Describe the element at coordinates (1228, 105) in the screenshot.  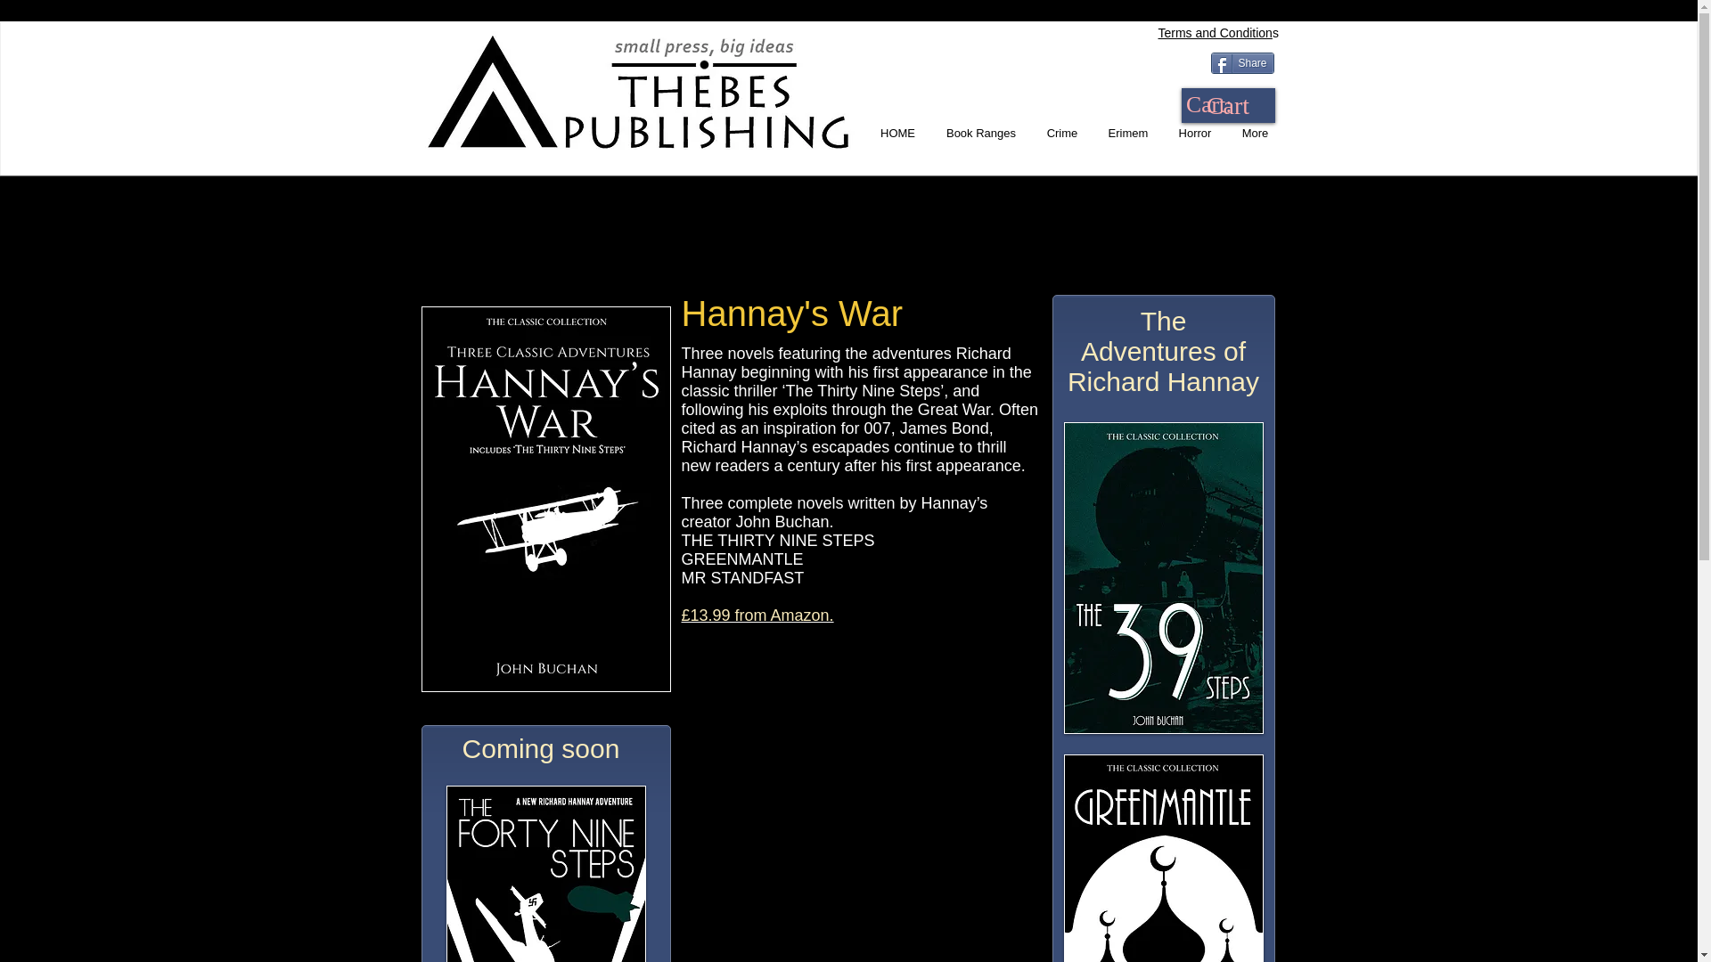
I see `Cart` at that location.